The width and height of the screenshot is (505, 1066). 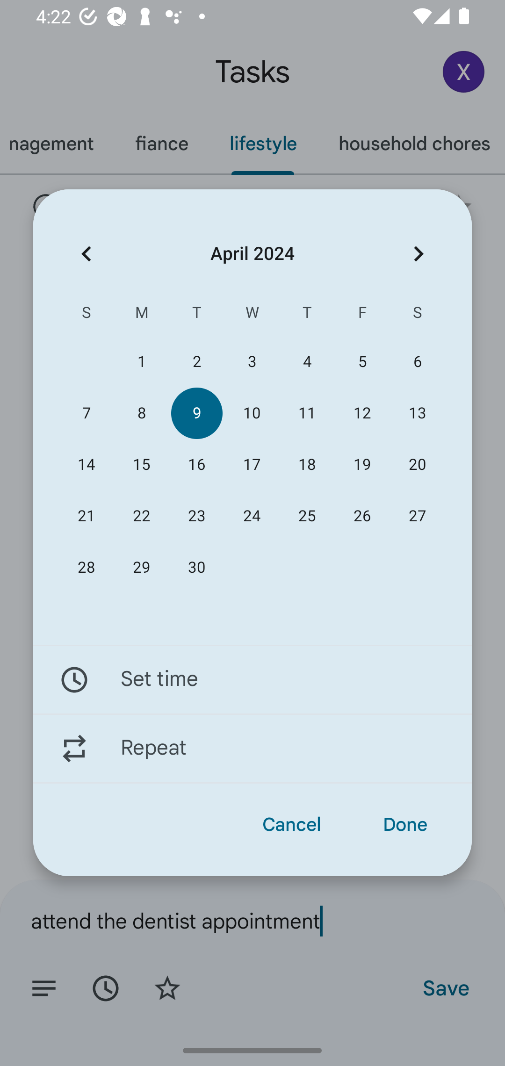 I want to click on 25 25 April 2024, so click(x=307, y=516).